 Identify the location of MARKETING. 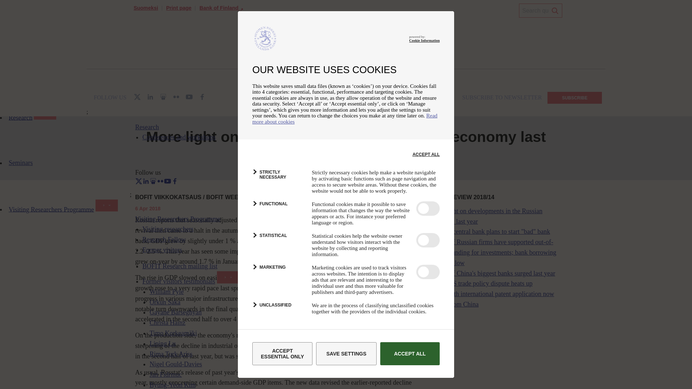
(278, 271).